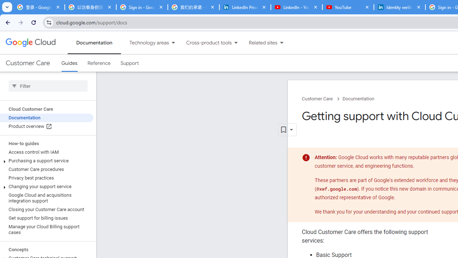 This screenshot has width=458, height=258. Describe the element at coordinates (48, 86) in the screenshot. I see `Type to filter` at that location.